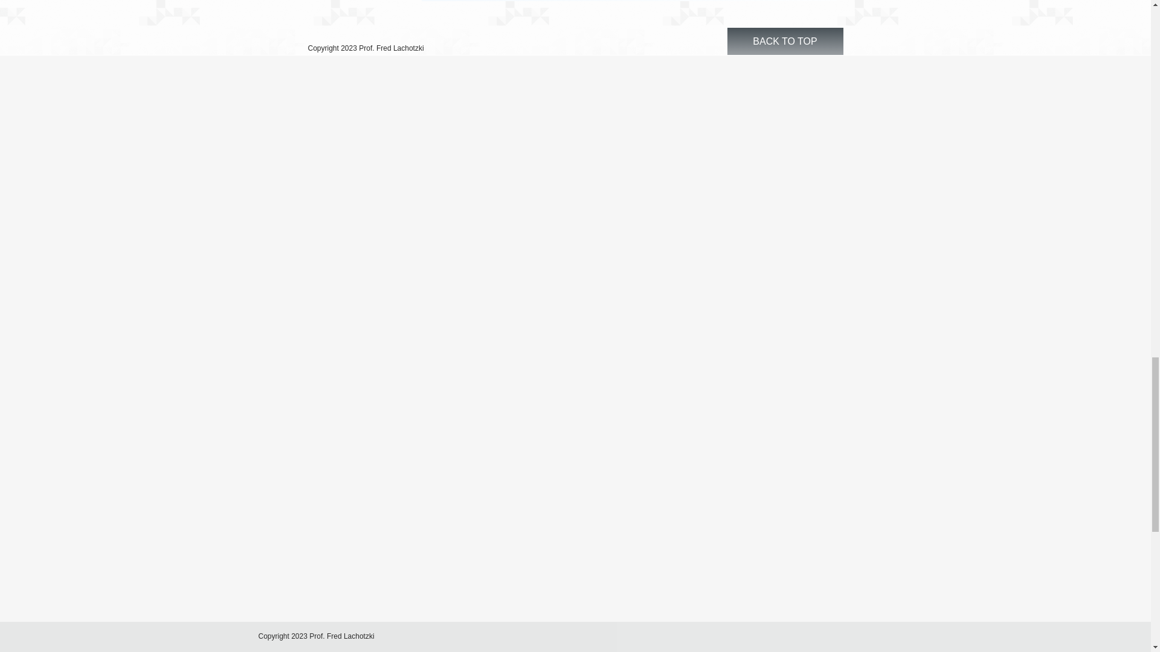 The image size is (1160, 652). What do you see at coordinates (785, 41) in the screenshot?
I see `BACK TO TOP` at bounding box center [785, 41].